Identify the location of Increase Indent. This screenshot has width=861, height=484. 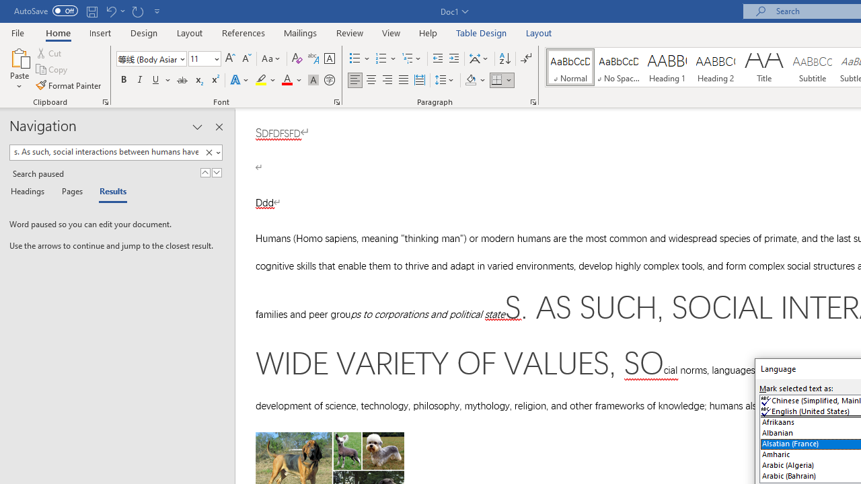
(454, 59).